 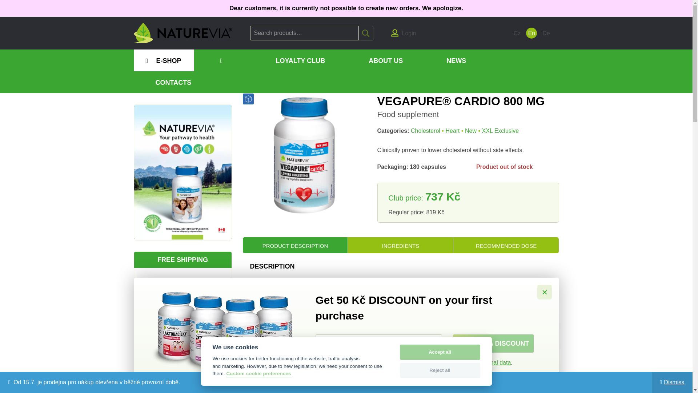 I want to click on Naturevia, so click(x=182, y=33).